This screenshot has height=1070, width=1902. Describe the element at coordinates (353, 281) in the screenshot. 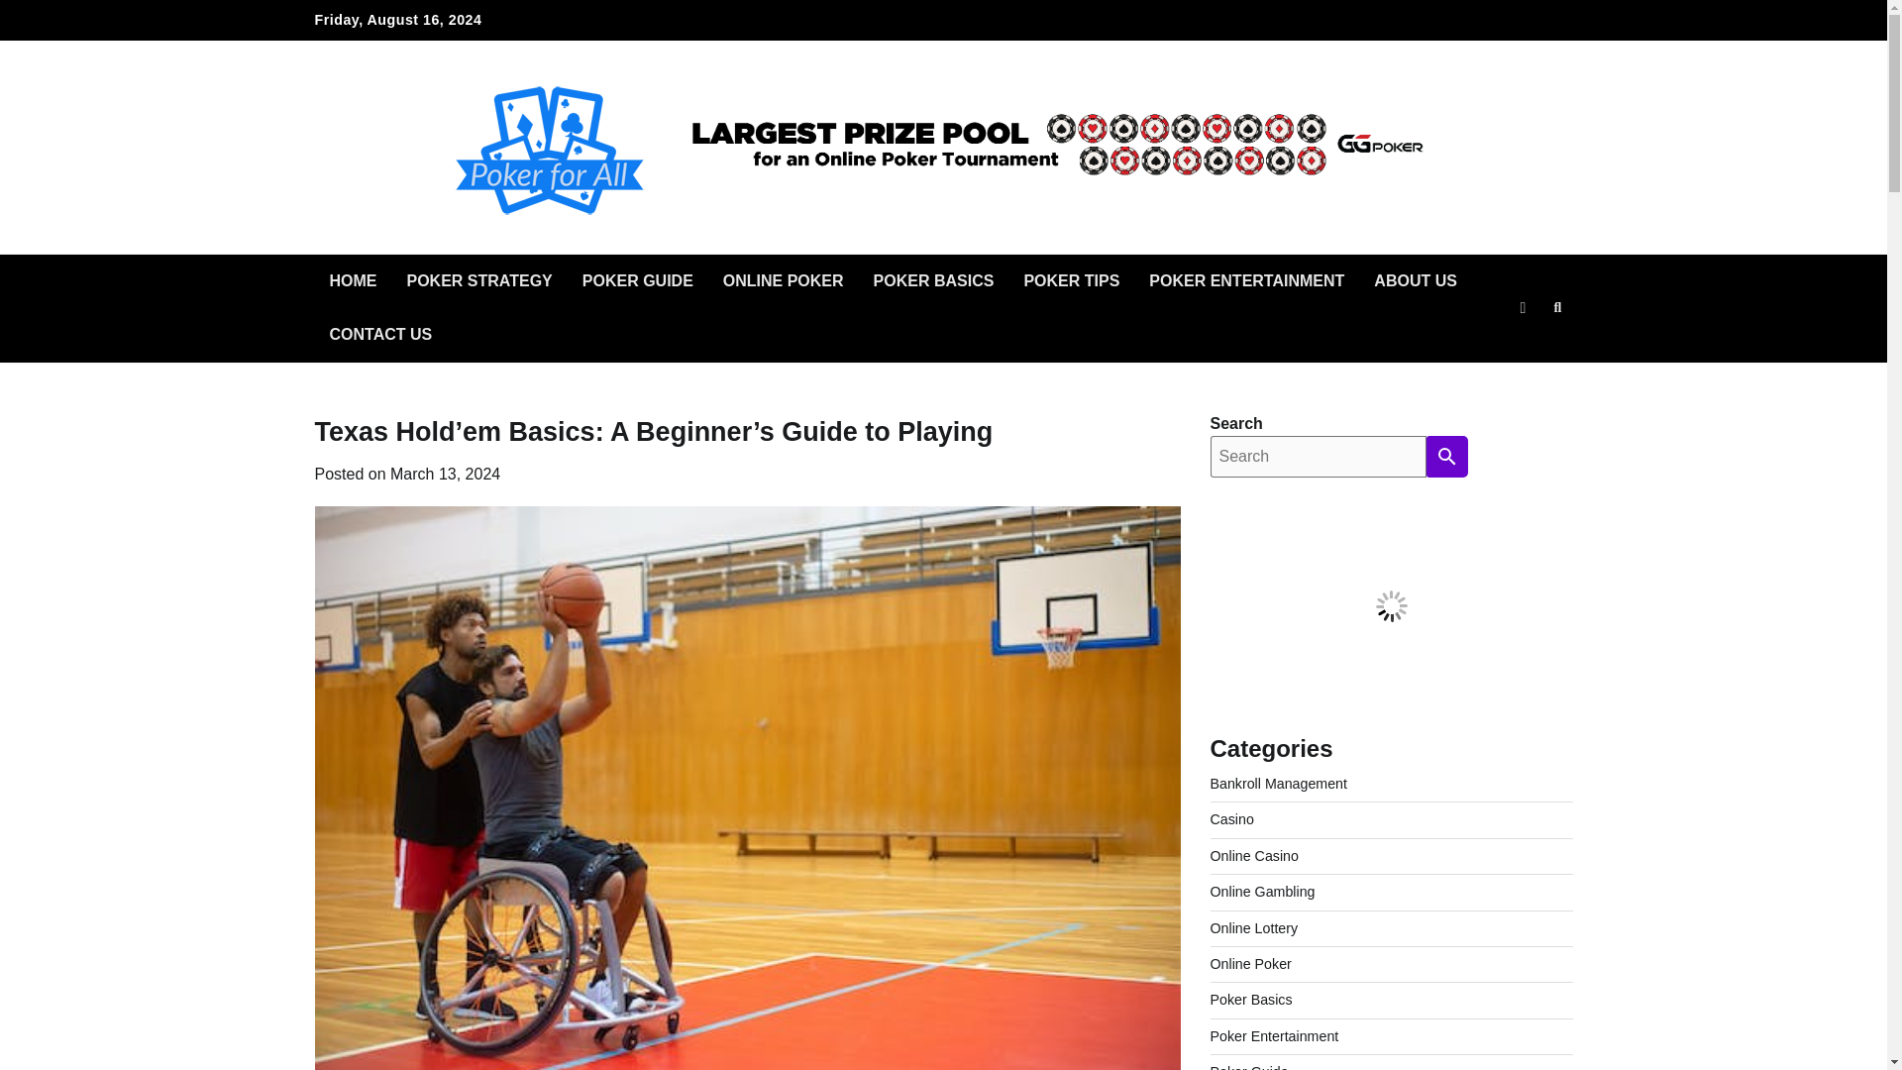

I see `HOME` at that location.